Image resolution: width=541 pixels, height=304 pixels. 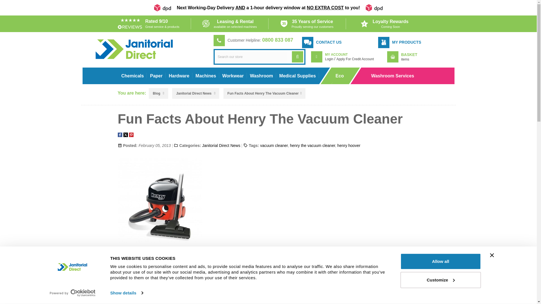 What do you see at coordinates (268, 8) in the screenshot?
I see `Next Working-Day Delivery` at bounding box center [268, 8].